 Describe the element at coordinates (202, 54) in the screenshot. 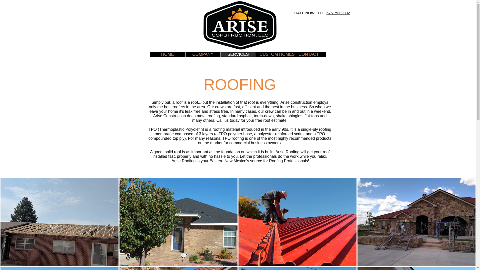

I see `COMPANY` at that location.